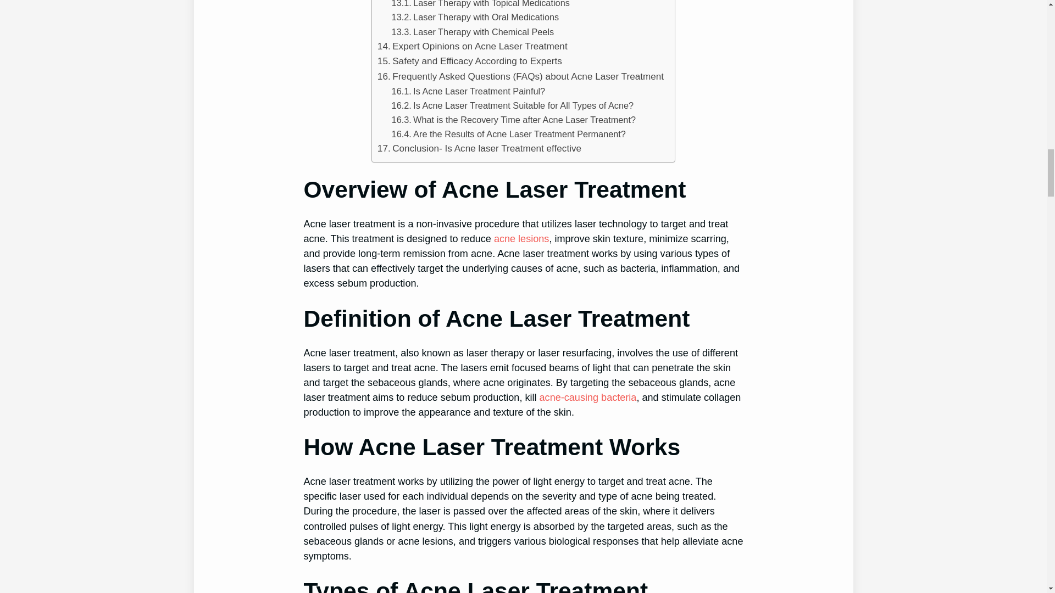 The height and width of the screenshot is (593, 1055). What do you see at coordinates (480, 5) in the screenshot?
I see `Laser Therapy with Topical Medications` at bounding box center [480, 5].